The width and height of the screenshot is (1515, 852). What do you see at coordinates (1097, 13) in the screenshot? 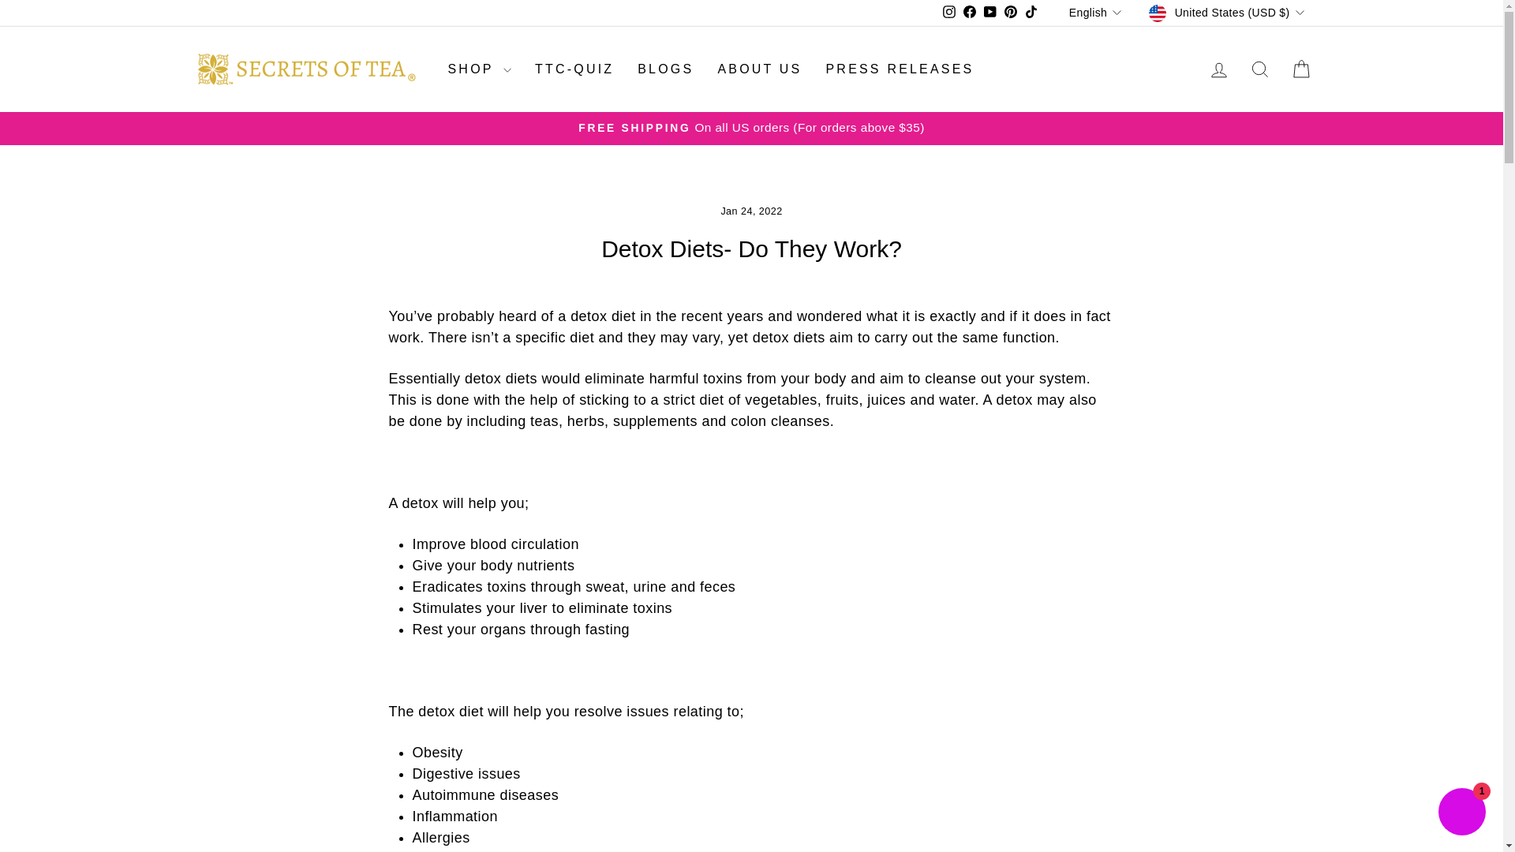
I see `English` at bounding box center [1097, 13].